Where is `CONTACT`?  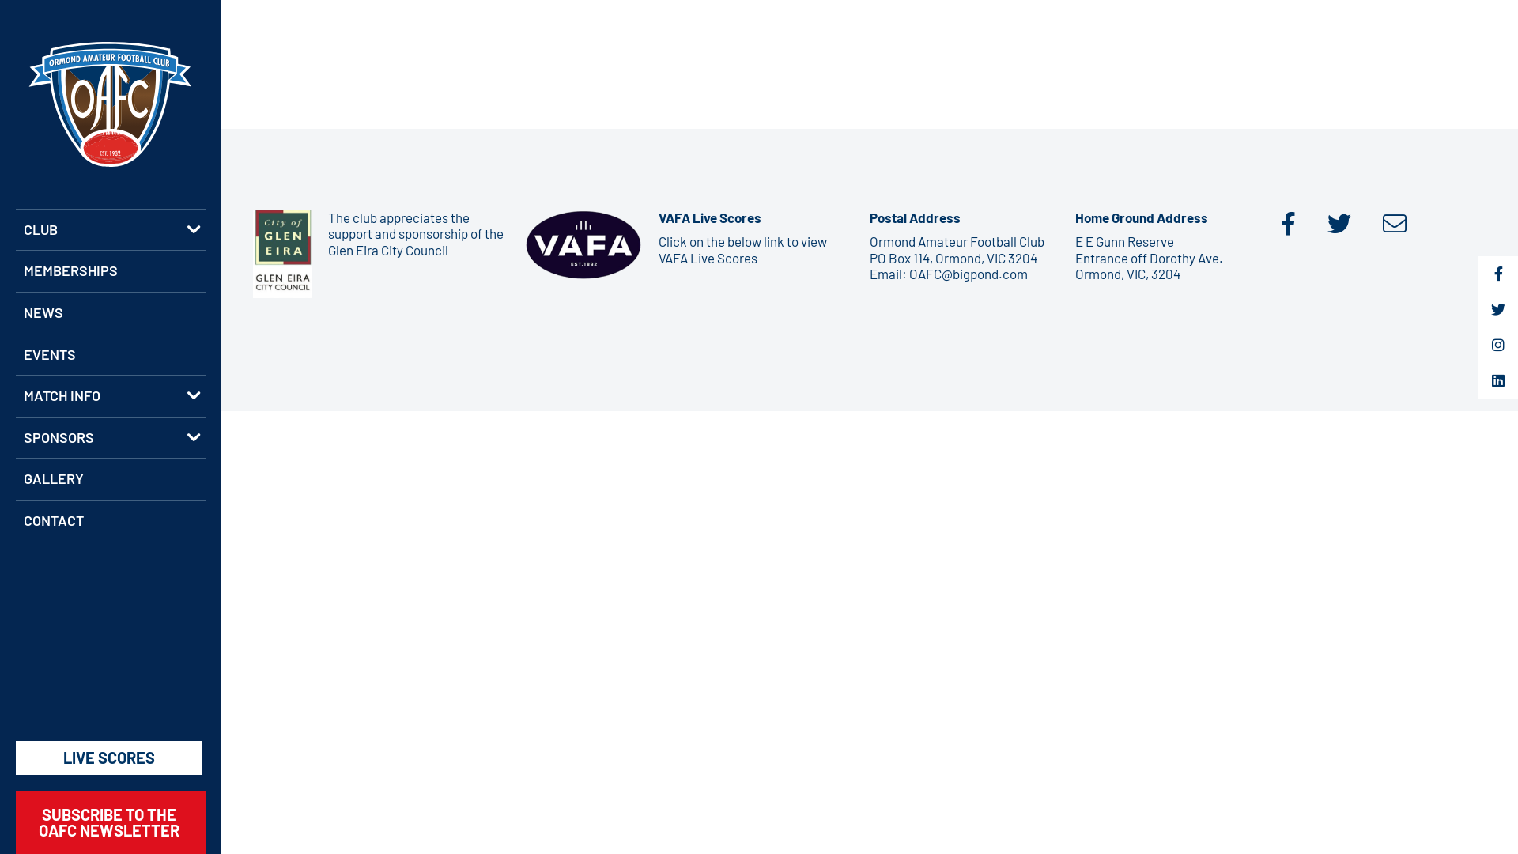
CONTACT is located at coordinates (111, 520).